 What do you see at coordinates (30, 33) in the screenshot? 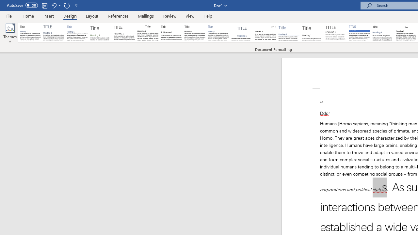
I see `Document` at bounding box center [30, 33].